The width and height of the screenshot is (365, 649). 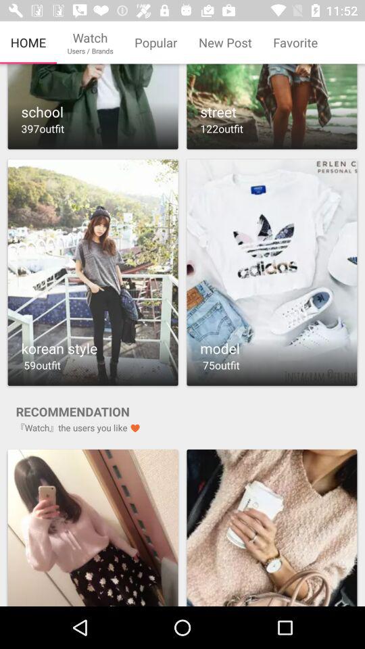 What do you see at coordinates (272, 272) in the screenshot?
I see `view outfit` at bounding box center [272, 272].